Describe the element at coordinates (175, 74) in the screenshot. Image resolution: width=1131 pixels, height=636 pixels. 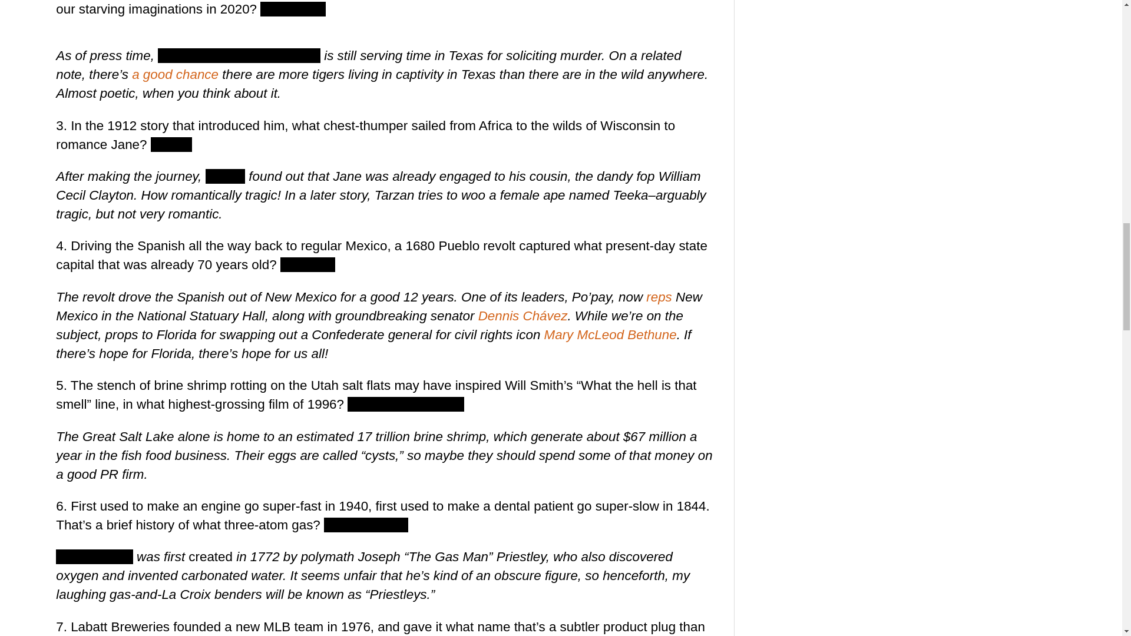
I see `a good chance` at that location.